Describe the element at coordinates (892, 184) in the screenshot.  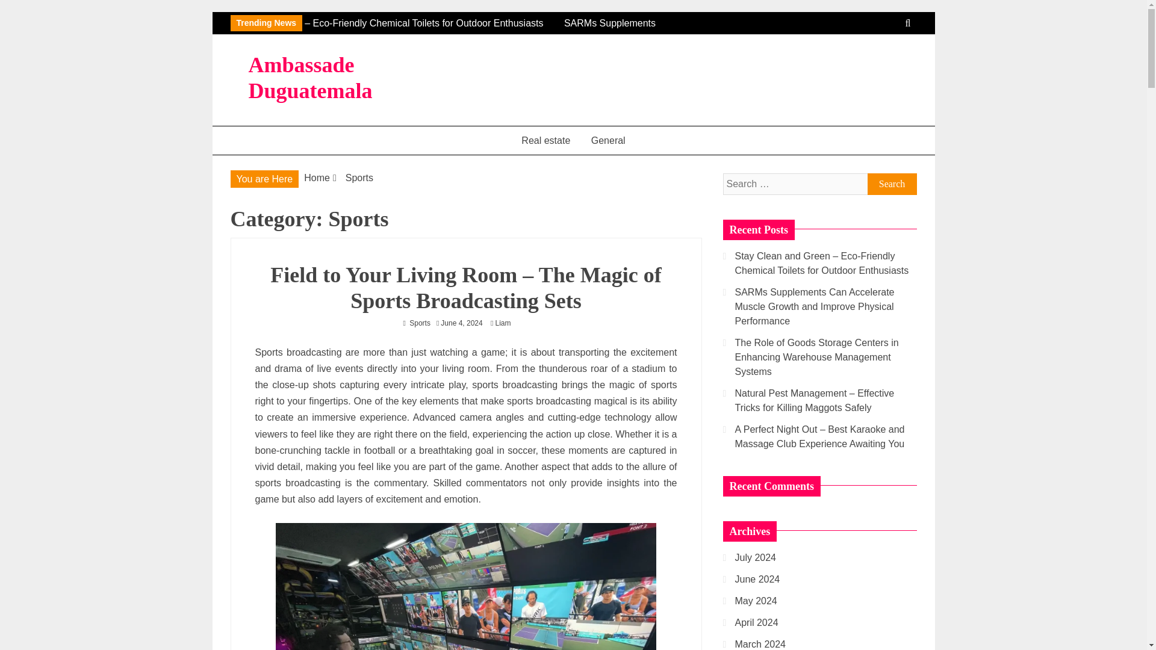
I see `Search` at that location.